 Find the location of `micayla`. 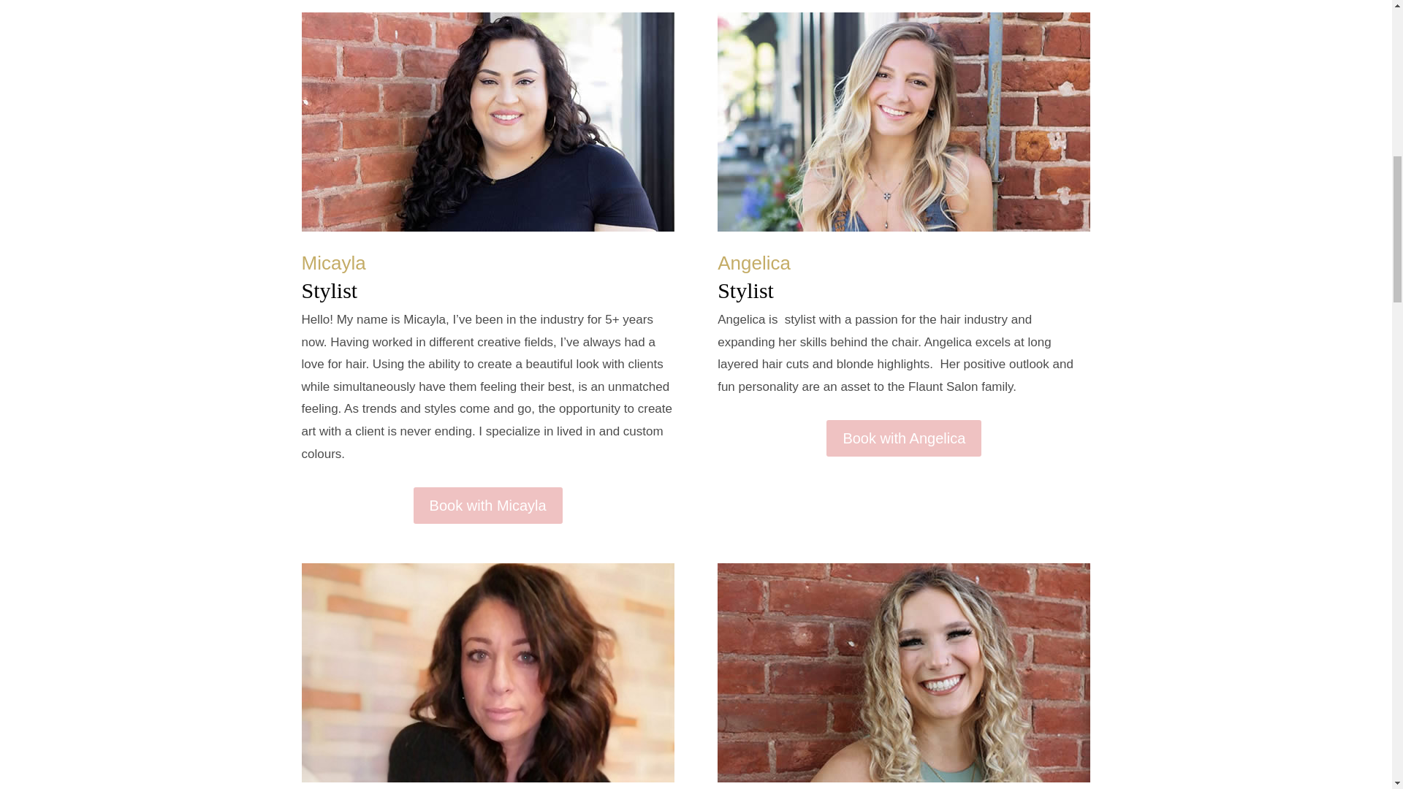

micayla is located at coordinates (487, 122).